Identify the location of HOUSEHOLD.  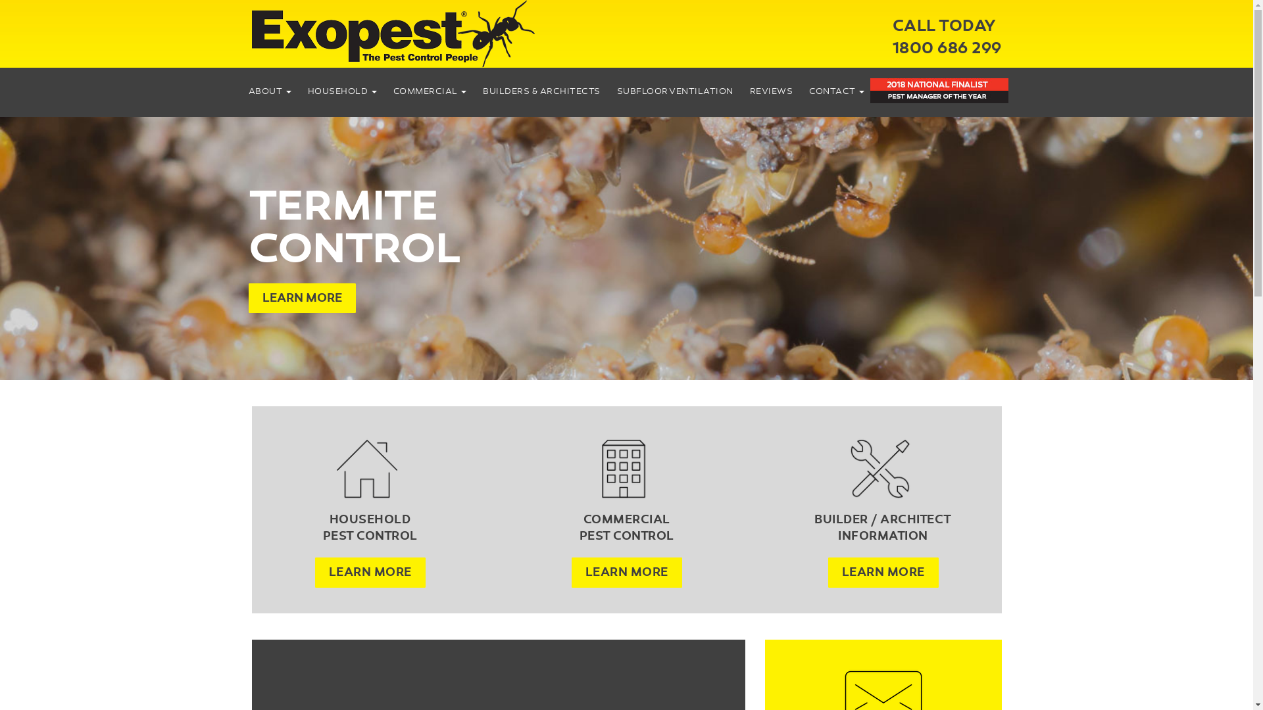
(342, 91).